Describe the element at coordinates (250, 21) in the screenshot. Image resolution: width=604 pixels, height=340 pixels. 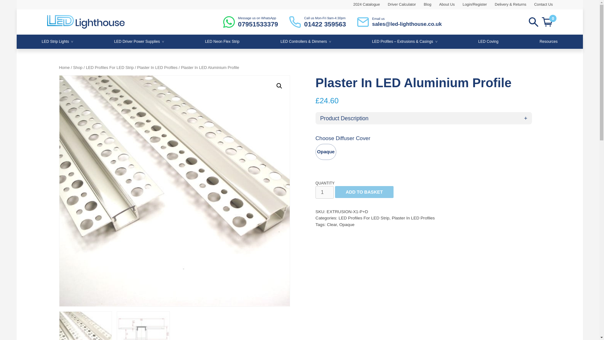
I see `Blog` at that location.